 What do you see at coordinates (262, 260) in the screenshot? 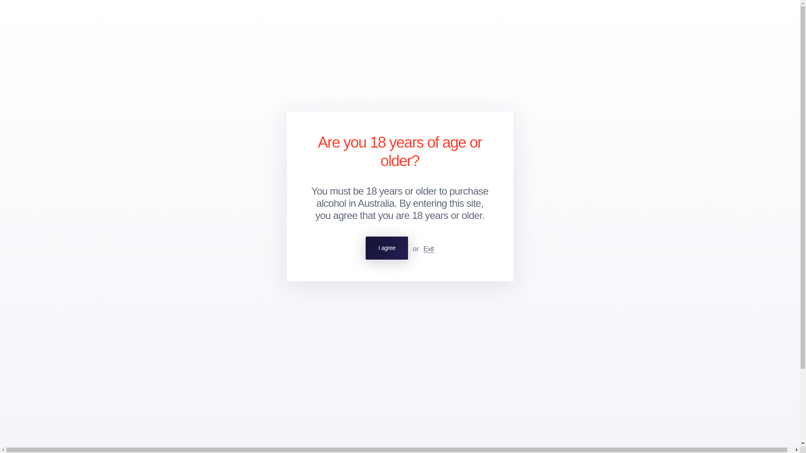
I see `Sold out` at bounding box center [262, 260].